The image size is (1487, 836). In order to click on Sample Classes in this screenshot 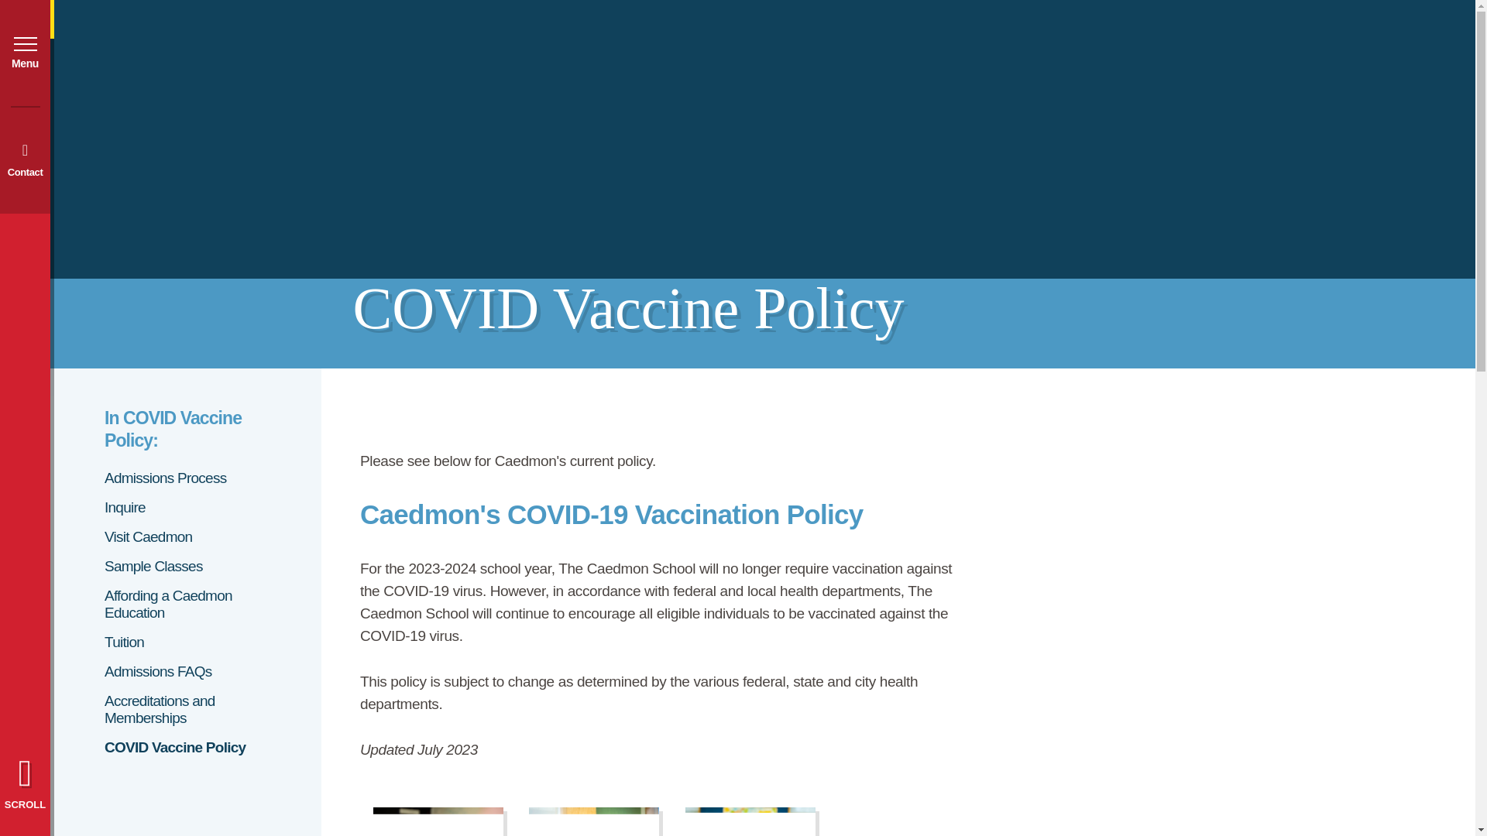, I will do `click(186, 567)`.